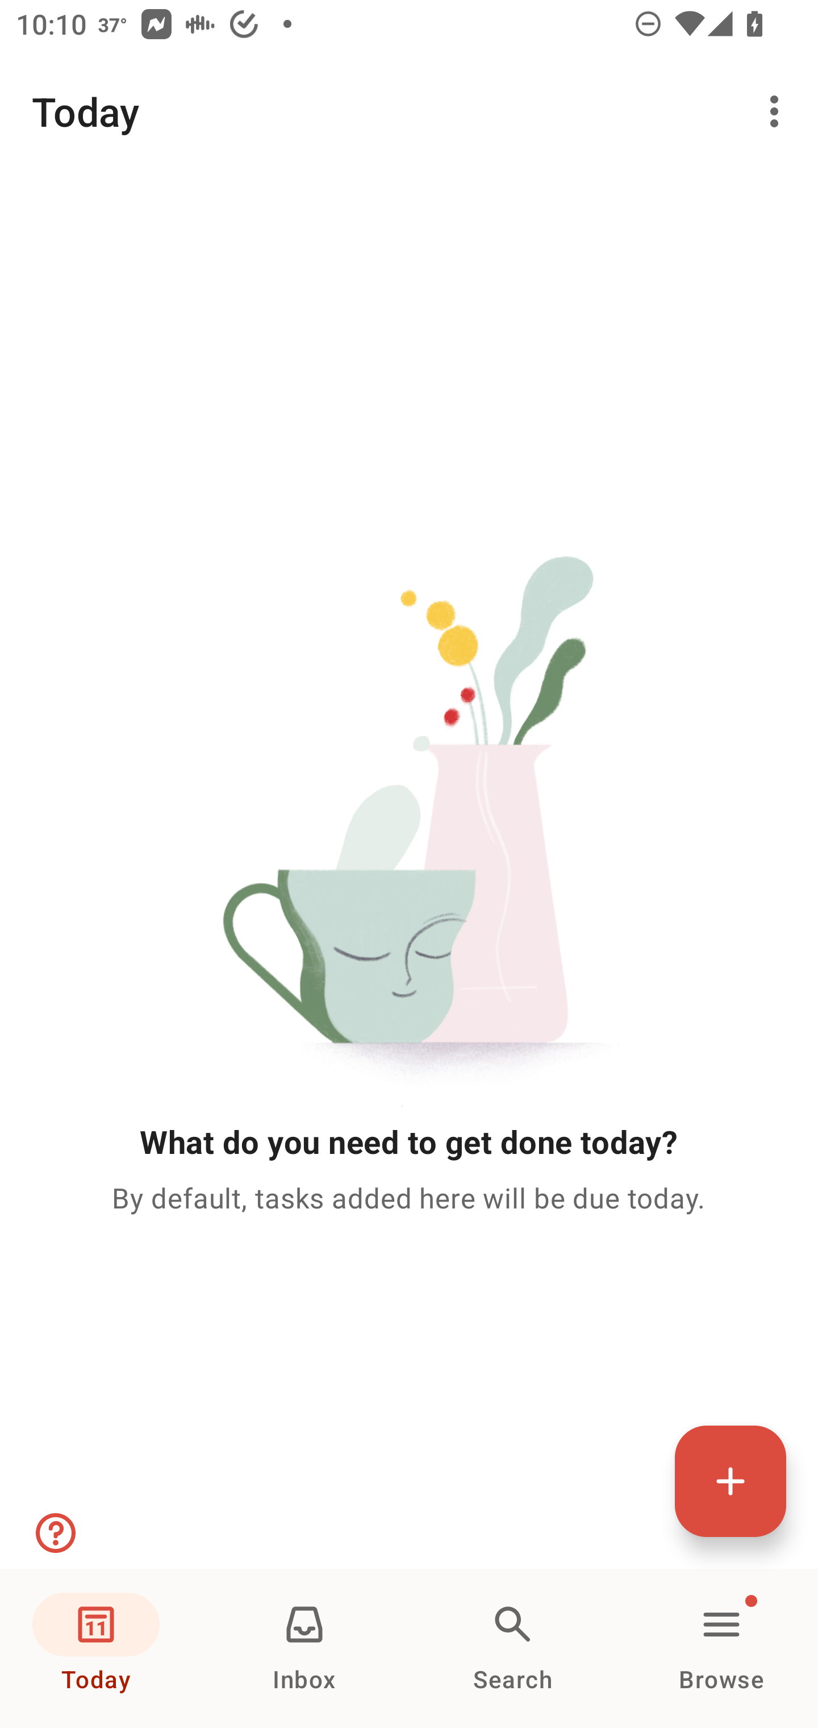  What do you see at coordinates (778, 111) in the screenshot?
I see `More options` at bounding box center [778, 111].